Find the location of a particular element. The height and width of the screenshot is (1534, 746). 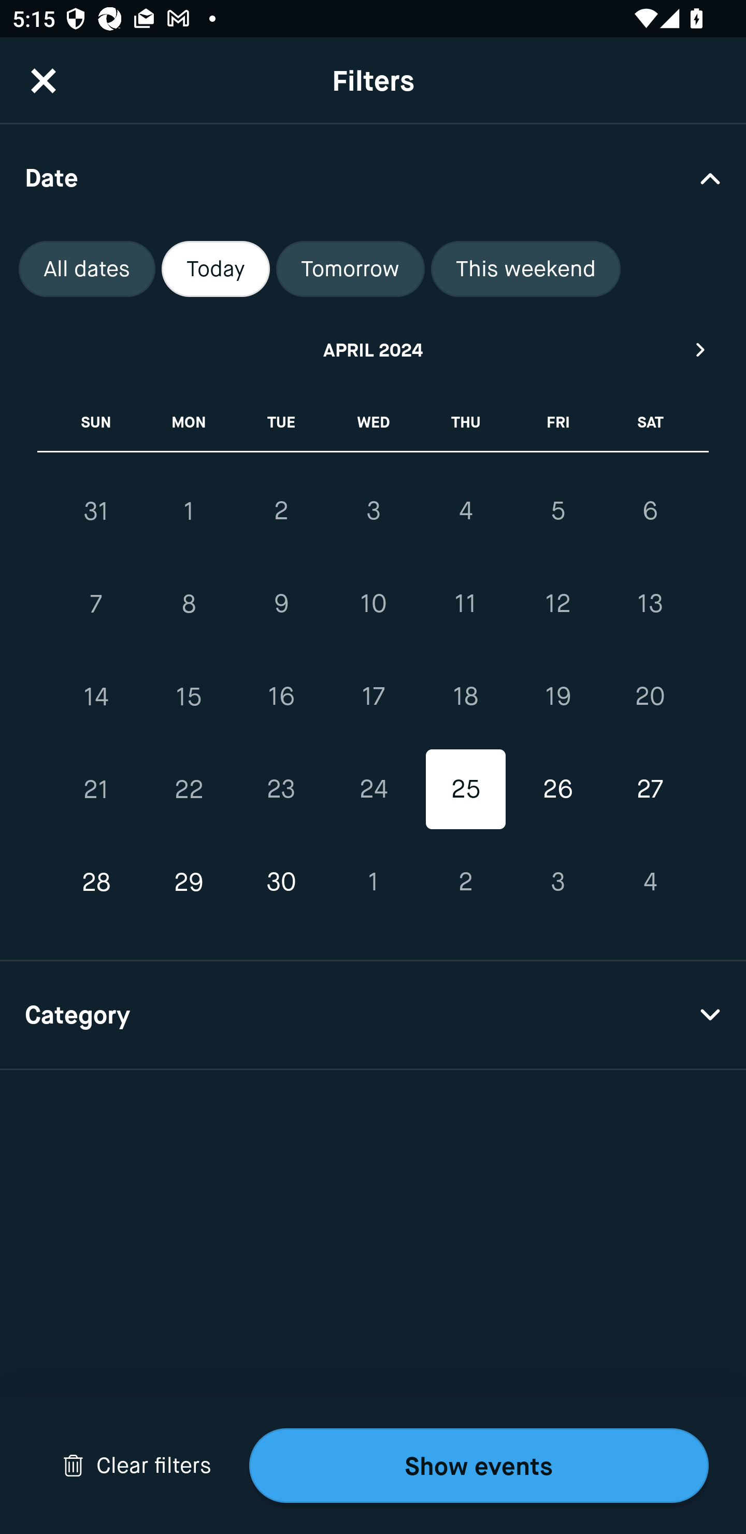

28 is located at coordinates (96, 882).